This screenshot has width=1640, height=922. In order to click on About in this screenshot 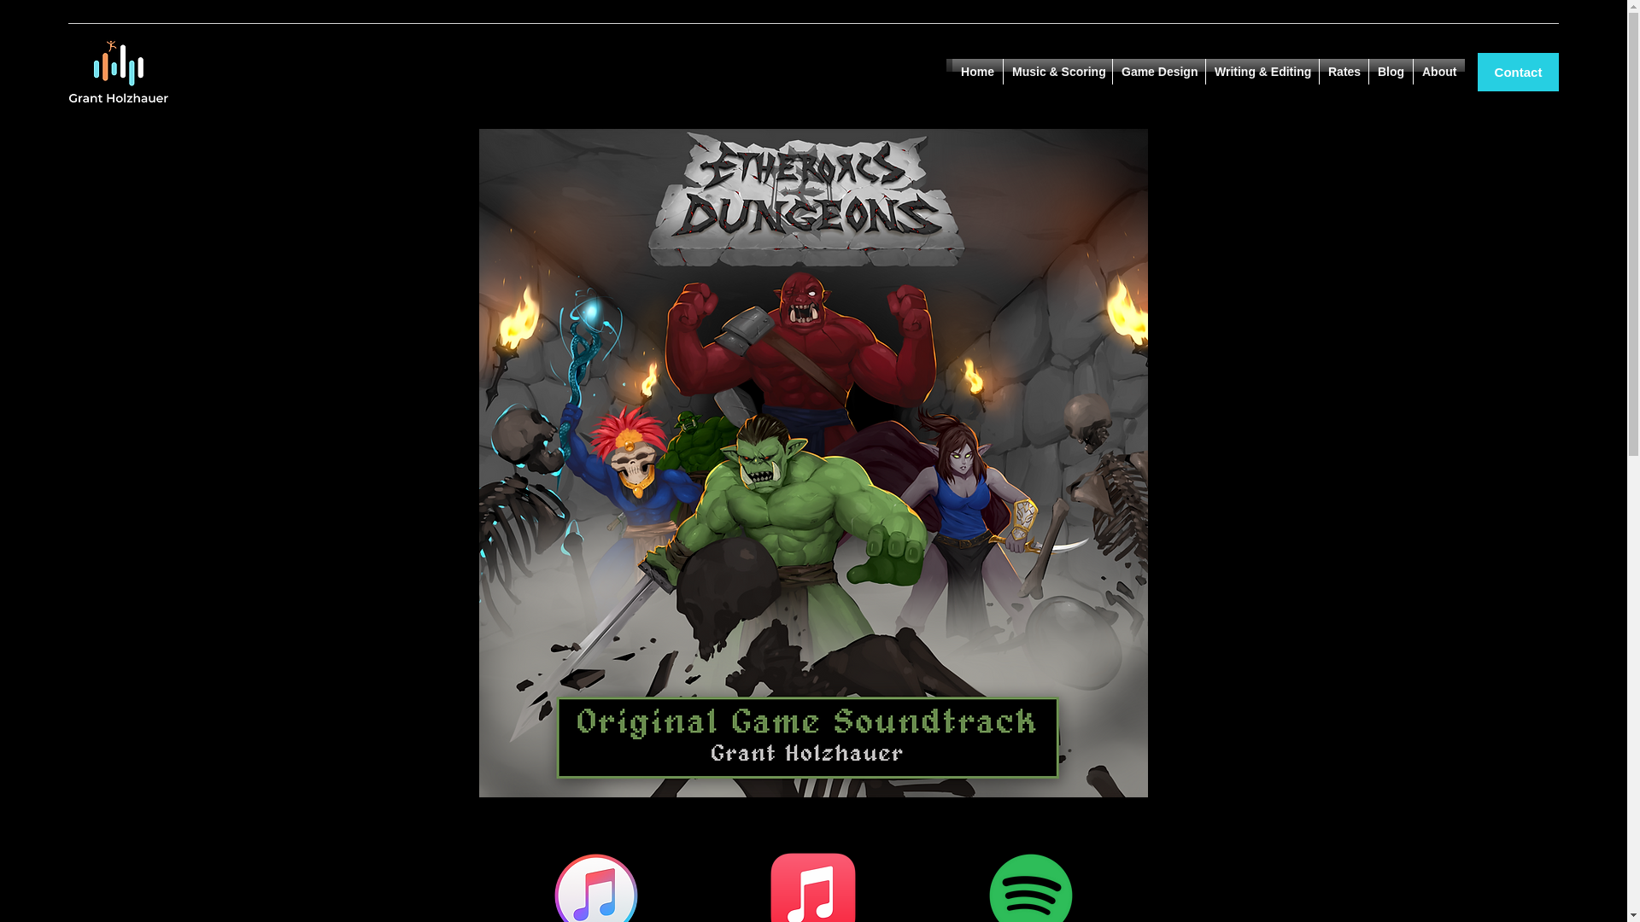, I will do `click(1438, 72)`.